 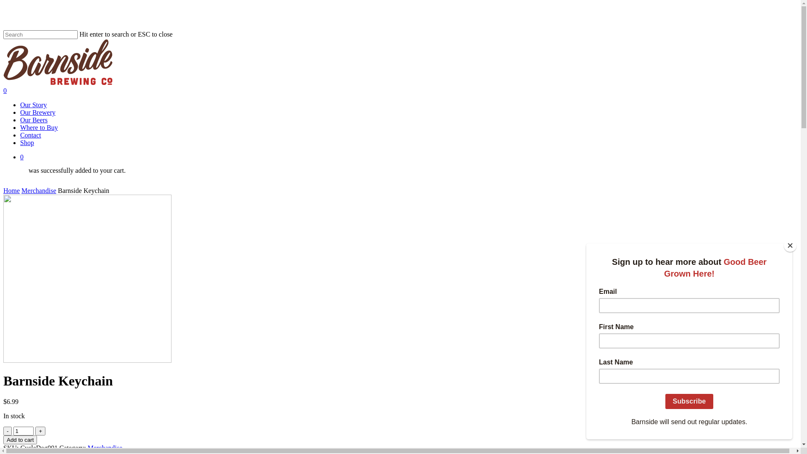 I want to click on Home, so click(x=12, y=191).